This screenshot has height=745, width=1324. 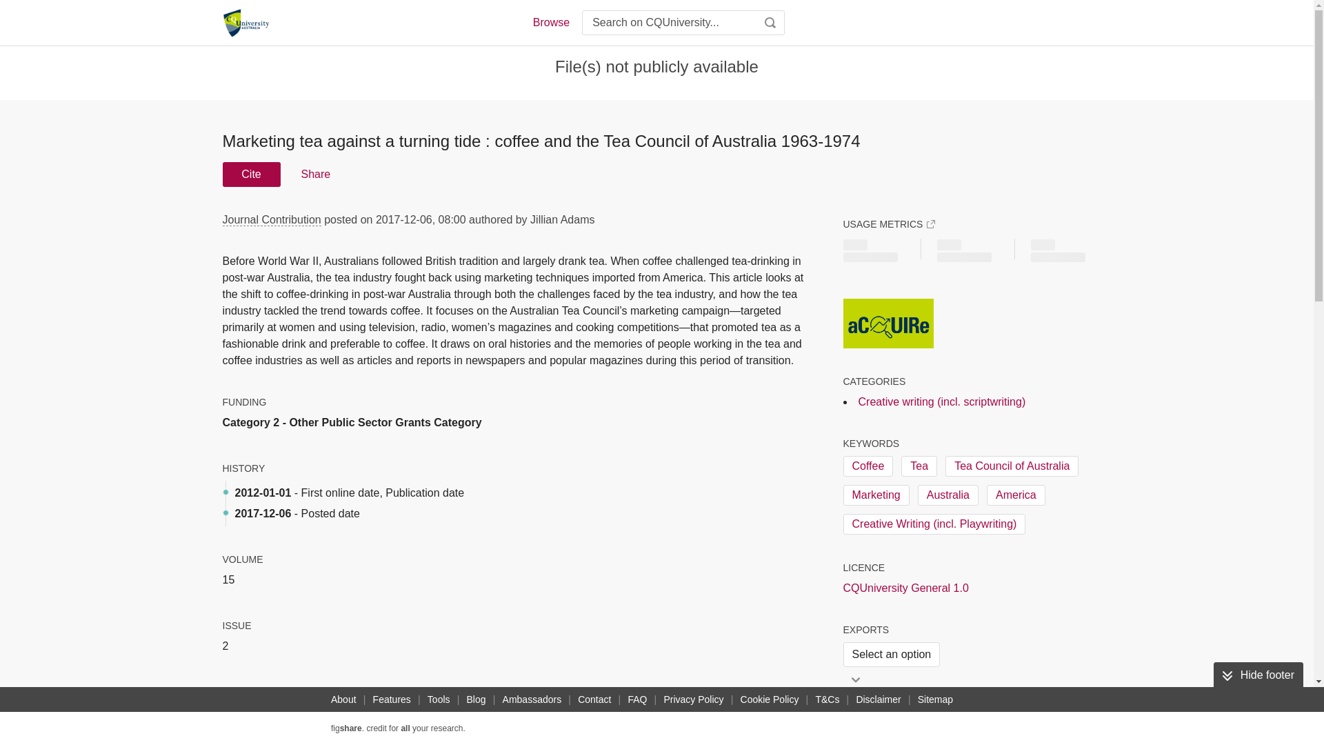 What do you see at coordinates (693, 699) in the screenshot?
I see `Privacy Policy` at bounding box center [693, 699].